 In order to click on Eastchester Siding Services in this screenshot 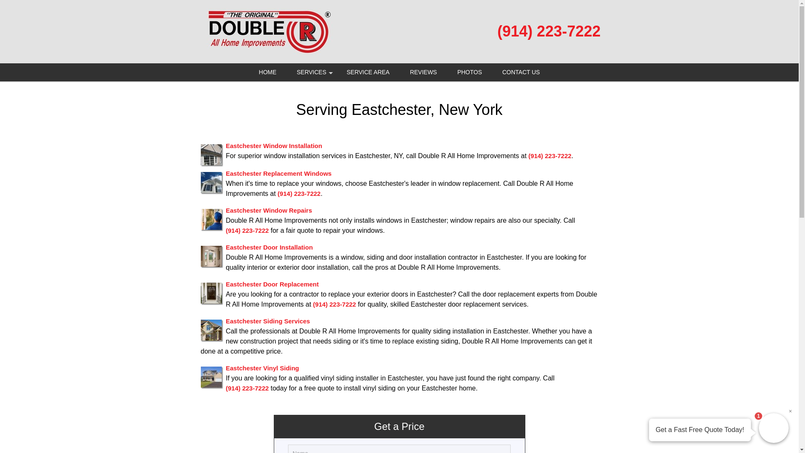, I will do `click(267, 320)`.